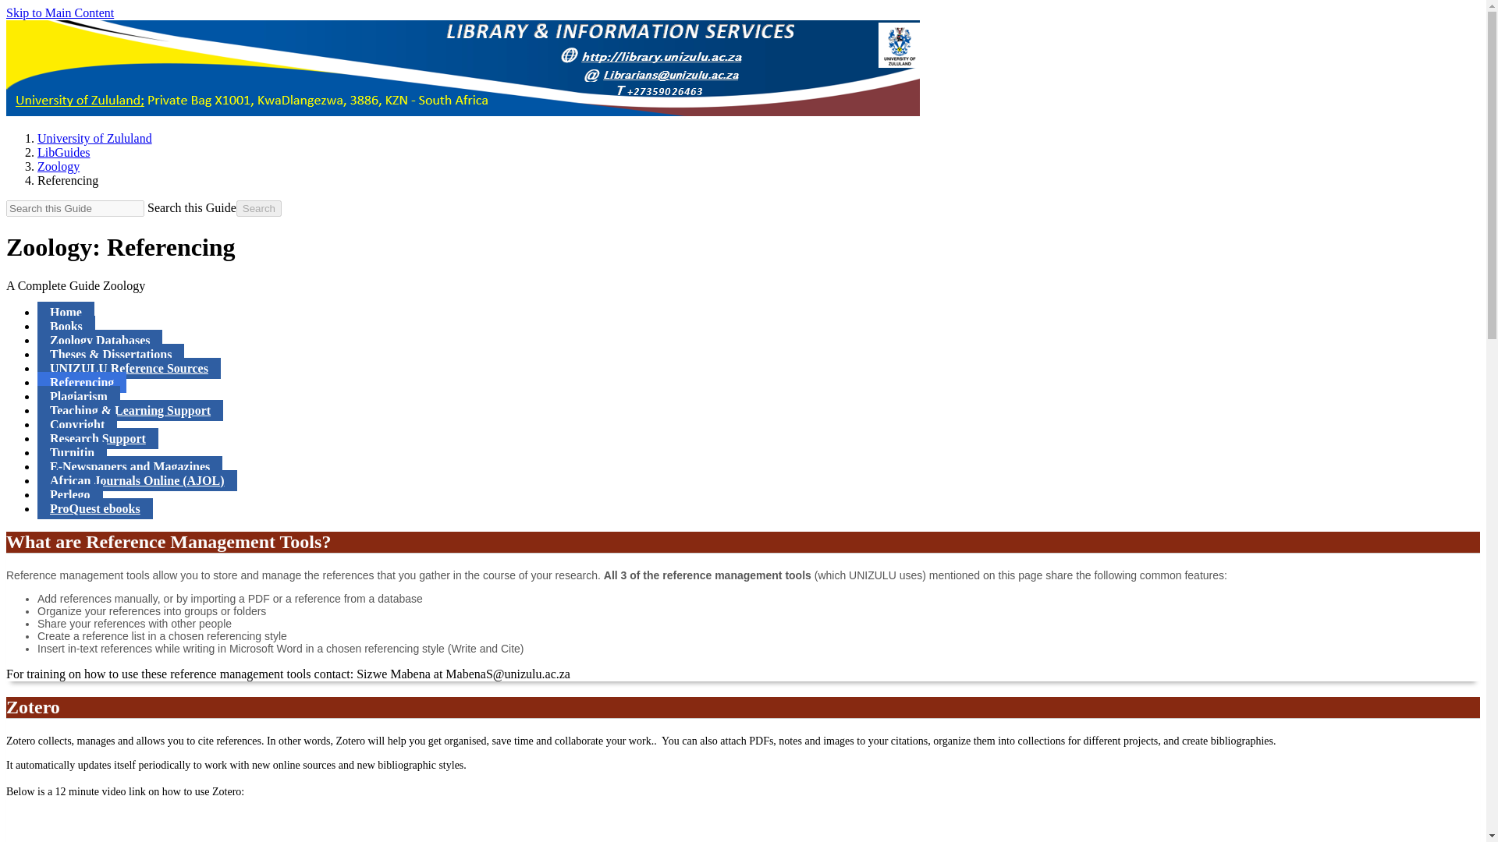 The height and width of the screenshot is (842, 1498). What do you see at coordinates (225, 826) in the screenshot?
I see `YouTube video player` at bounding box center [225, 826].